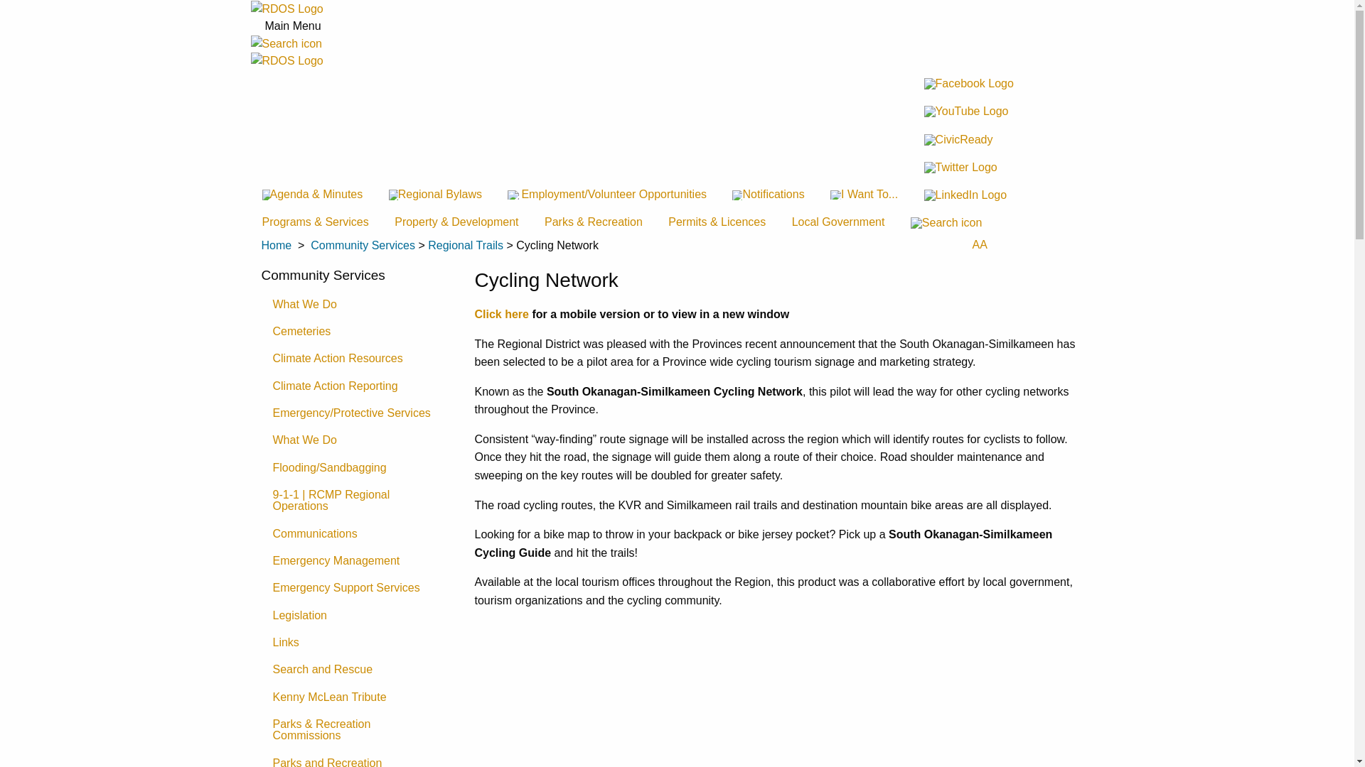 The image size is (1365, 767). Describe the element at coordinates (358, 440) in the screenshot. I see `What We Do` at that location.